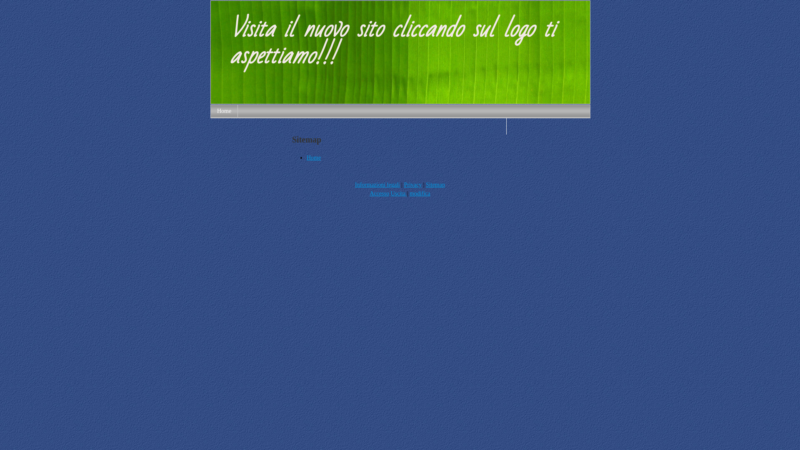 This screenshot has height=450, width=800. What do you see at coordinates (224, 111) in the screenshot?
I see `Home` at bounding box center [224, 111].